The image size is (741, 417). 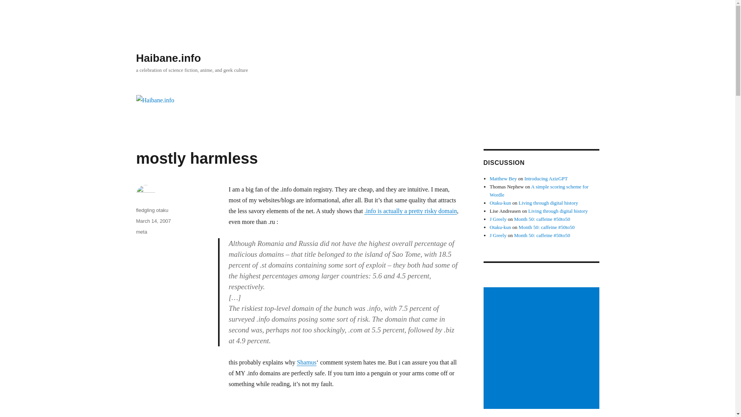 I want to click on Otaku-kun, so click(x=500, y=227).